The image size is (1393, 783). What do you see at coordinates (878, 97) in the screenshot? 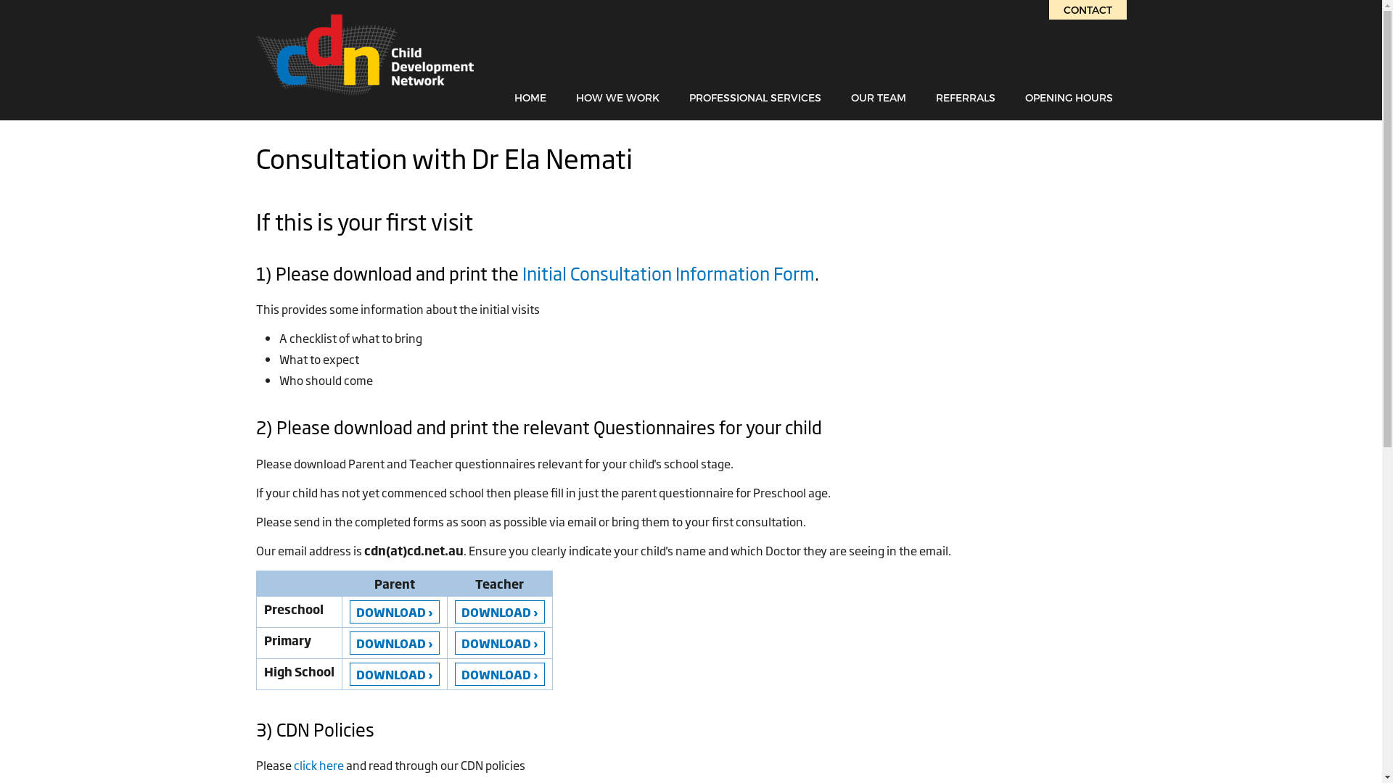
I see `OUR TEAM` at bounding box center [878, 97].